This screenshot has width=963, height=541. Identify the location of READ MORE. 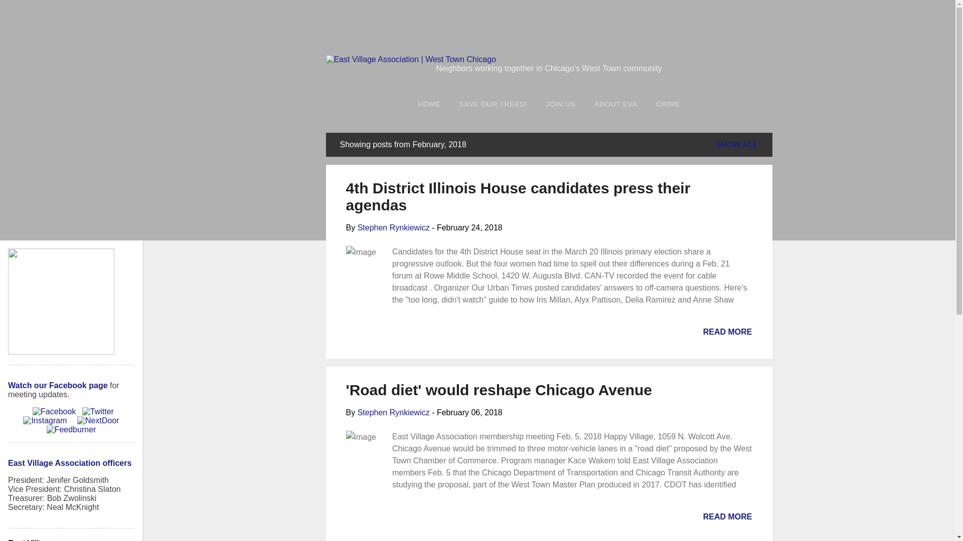
(727, 332).